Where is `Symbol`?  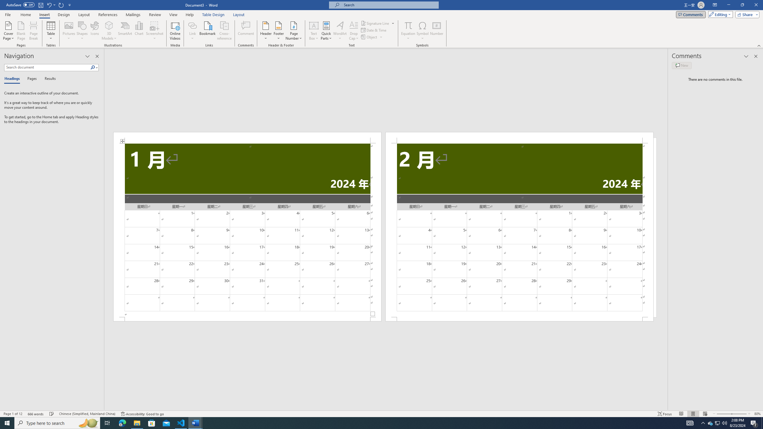
Symbol is located at coordinates (423, 31).